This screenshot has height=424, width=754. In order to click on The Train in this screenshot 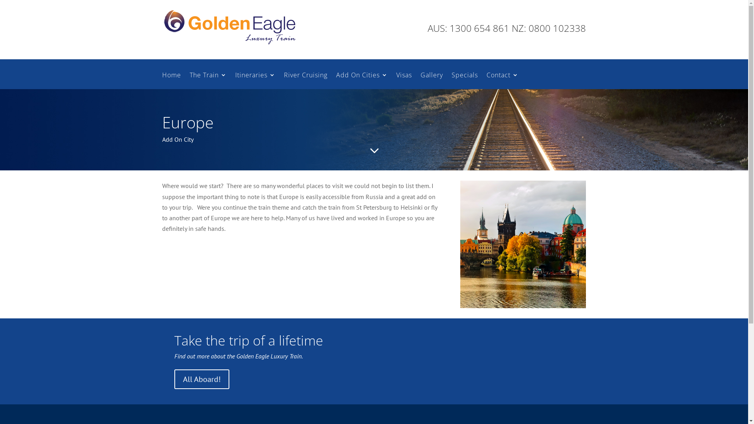, I will do `click(208, 81)`.